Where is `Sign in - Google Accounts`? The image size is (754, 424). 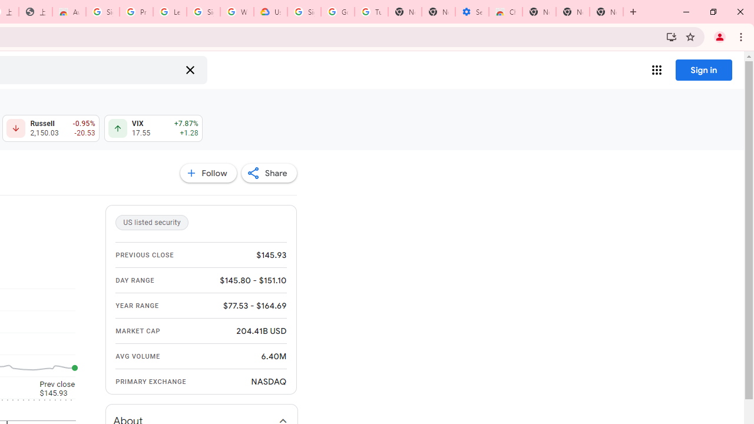 Sign in - Google Accounts is located at coordinates (203, 12).